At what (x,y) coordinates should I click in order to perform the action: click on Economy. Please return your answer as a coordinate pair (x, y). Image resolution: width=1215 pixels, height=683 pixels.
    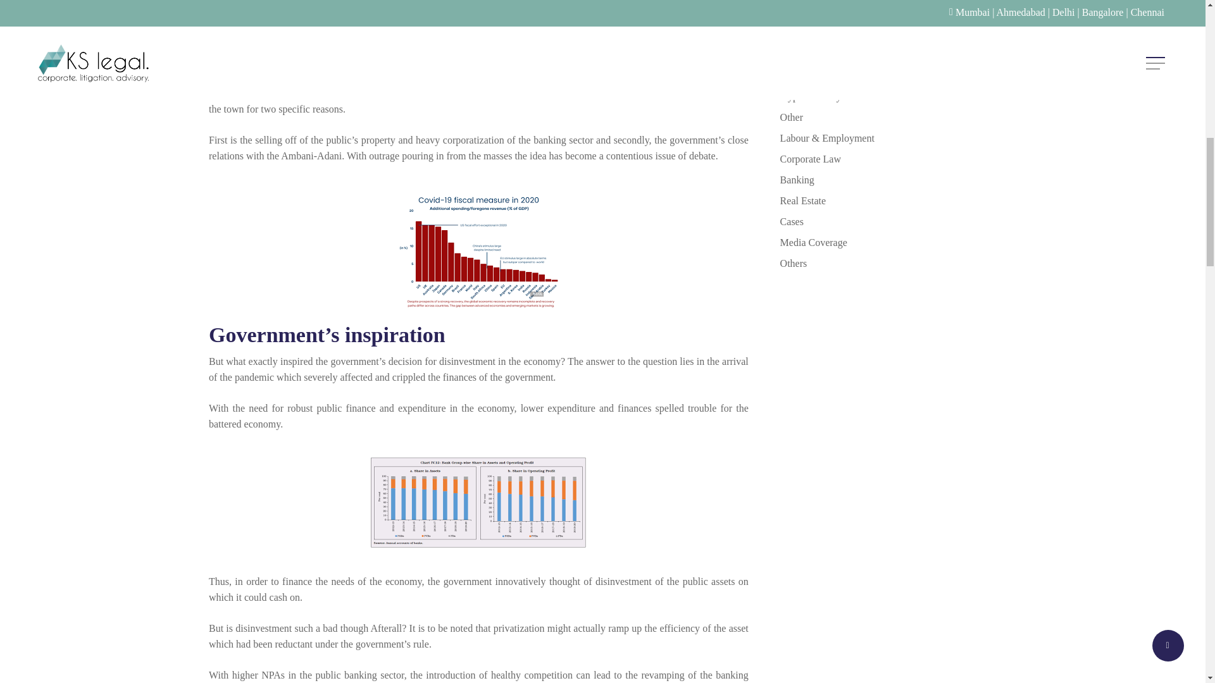
    Looking at the image, I should click on (888, 13).